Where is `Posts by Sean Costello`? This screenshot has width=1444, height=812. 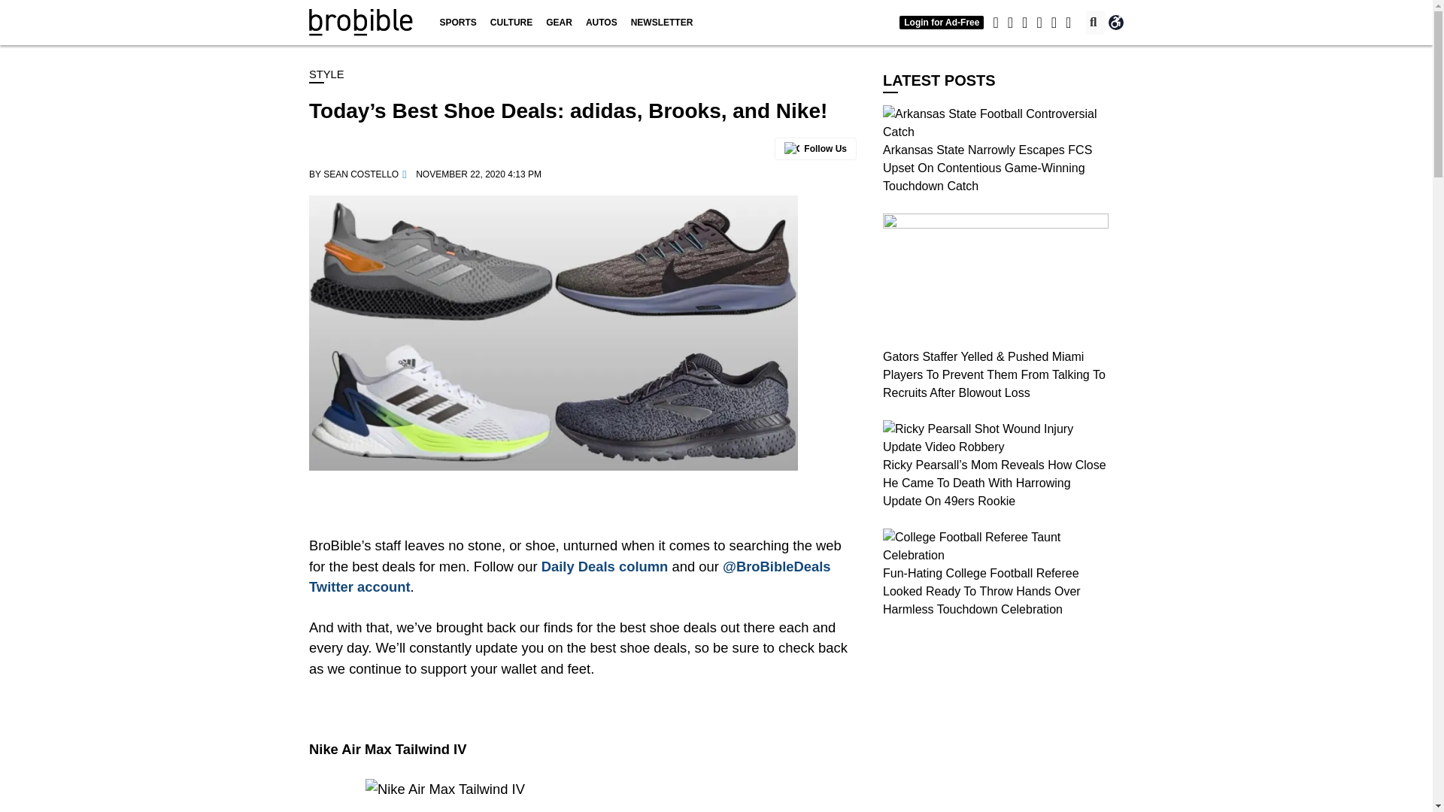 Posts by Sean Costello is located at coordinates (361, 174).